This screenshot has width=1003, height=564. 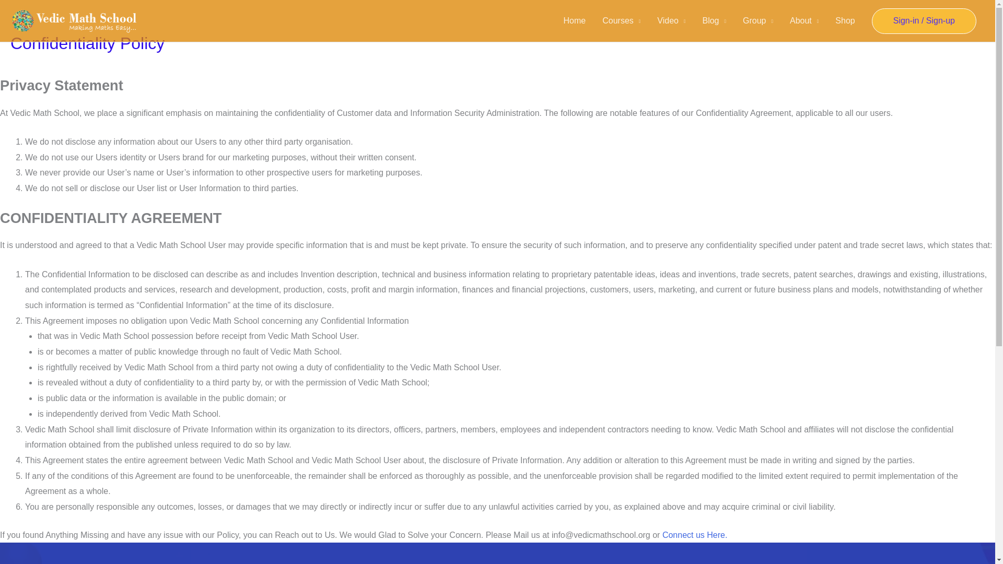 I want to click on Home, so click(x=575, y=21).